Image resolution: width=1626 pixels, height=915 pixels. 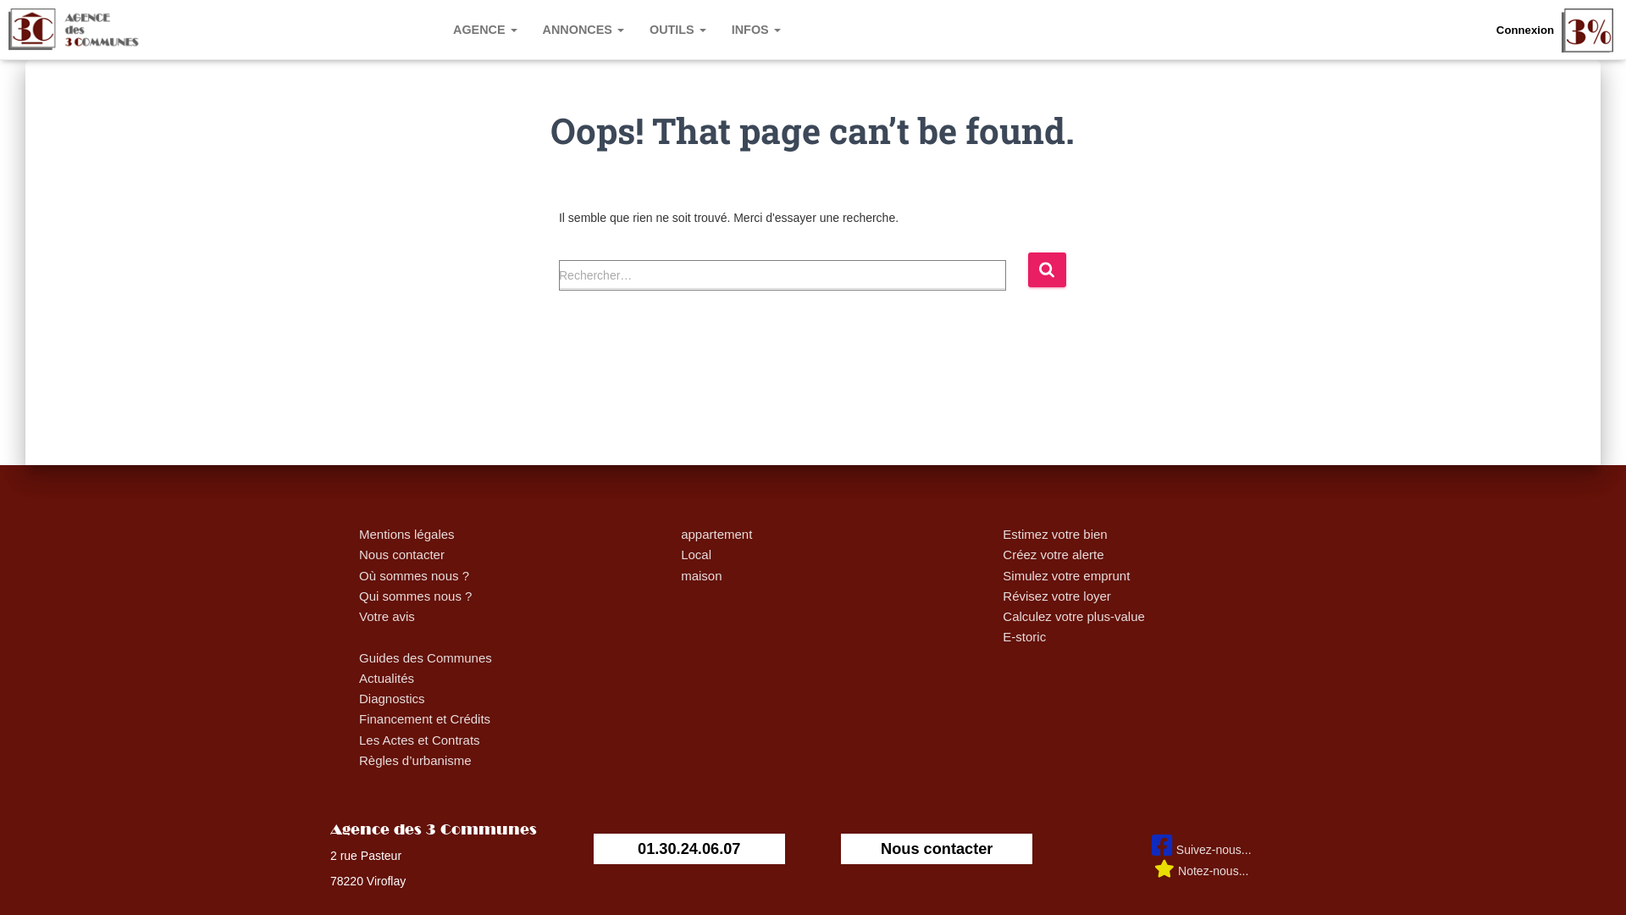 What do you see at coordinates (420, 740) in the screenshot?
I see `Les Actes et Contrats` at bounding box center [420, 740].